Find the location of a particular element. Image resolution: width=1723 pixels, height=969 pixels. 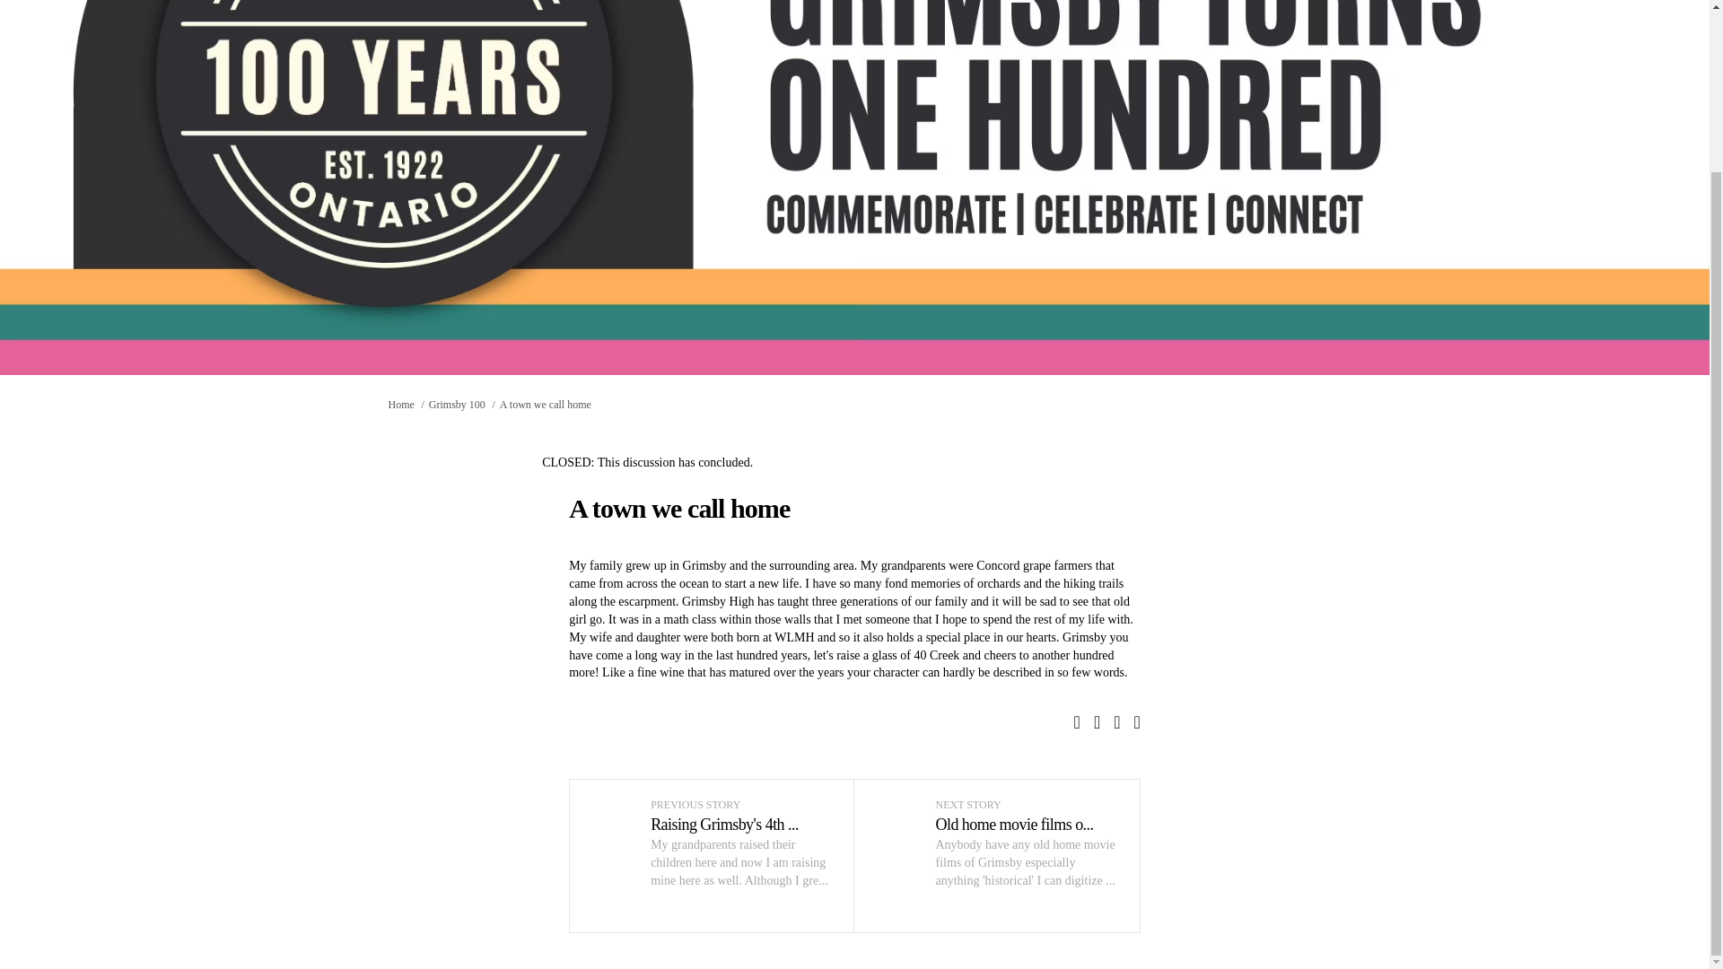

Grimsby 100 is located at coordinates (458, 404).